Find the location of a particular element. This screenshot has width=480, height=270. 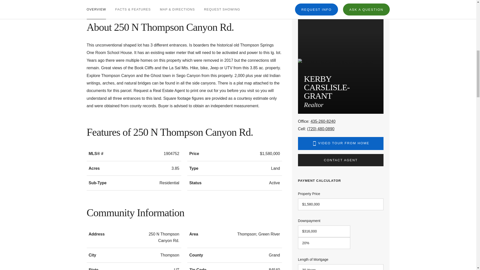

MOBILE ICON is located at coordinates (314, 143).